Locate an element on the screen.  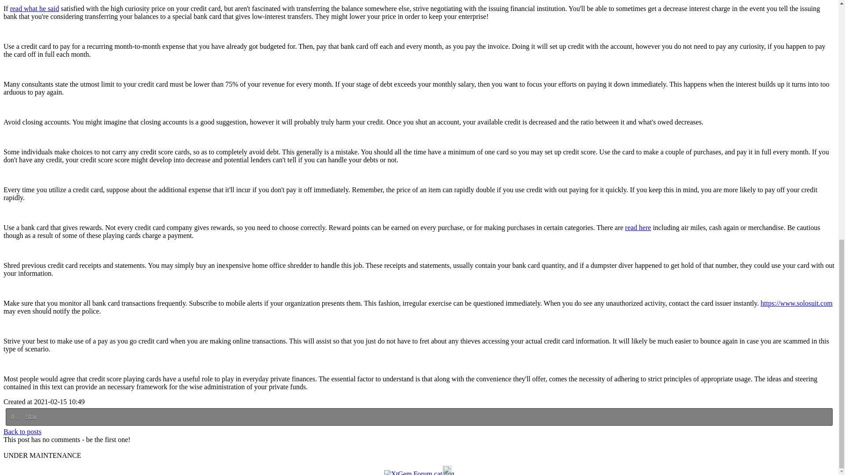
Back to posts is located at coordinates (22, 432).